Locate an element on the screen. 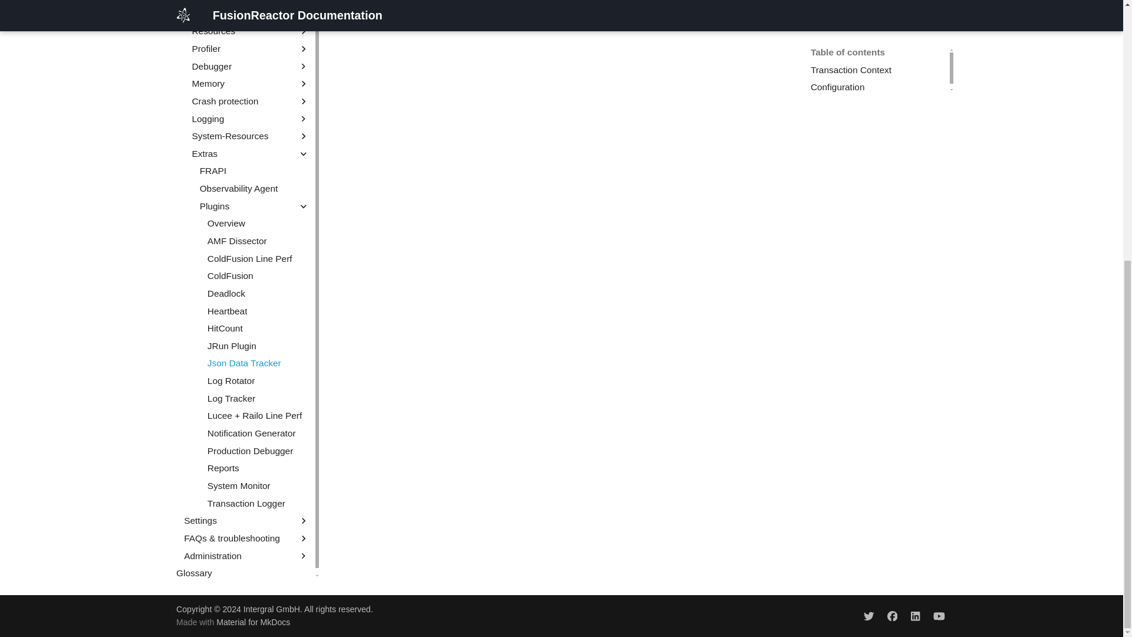 Image resolution: width=1132 pixels, height=637 pixels. www.youtube.com is located at coordinates (939, 615).